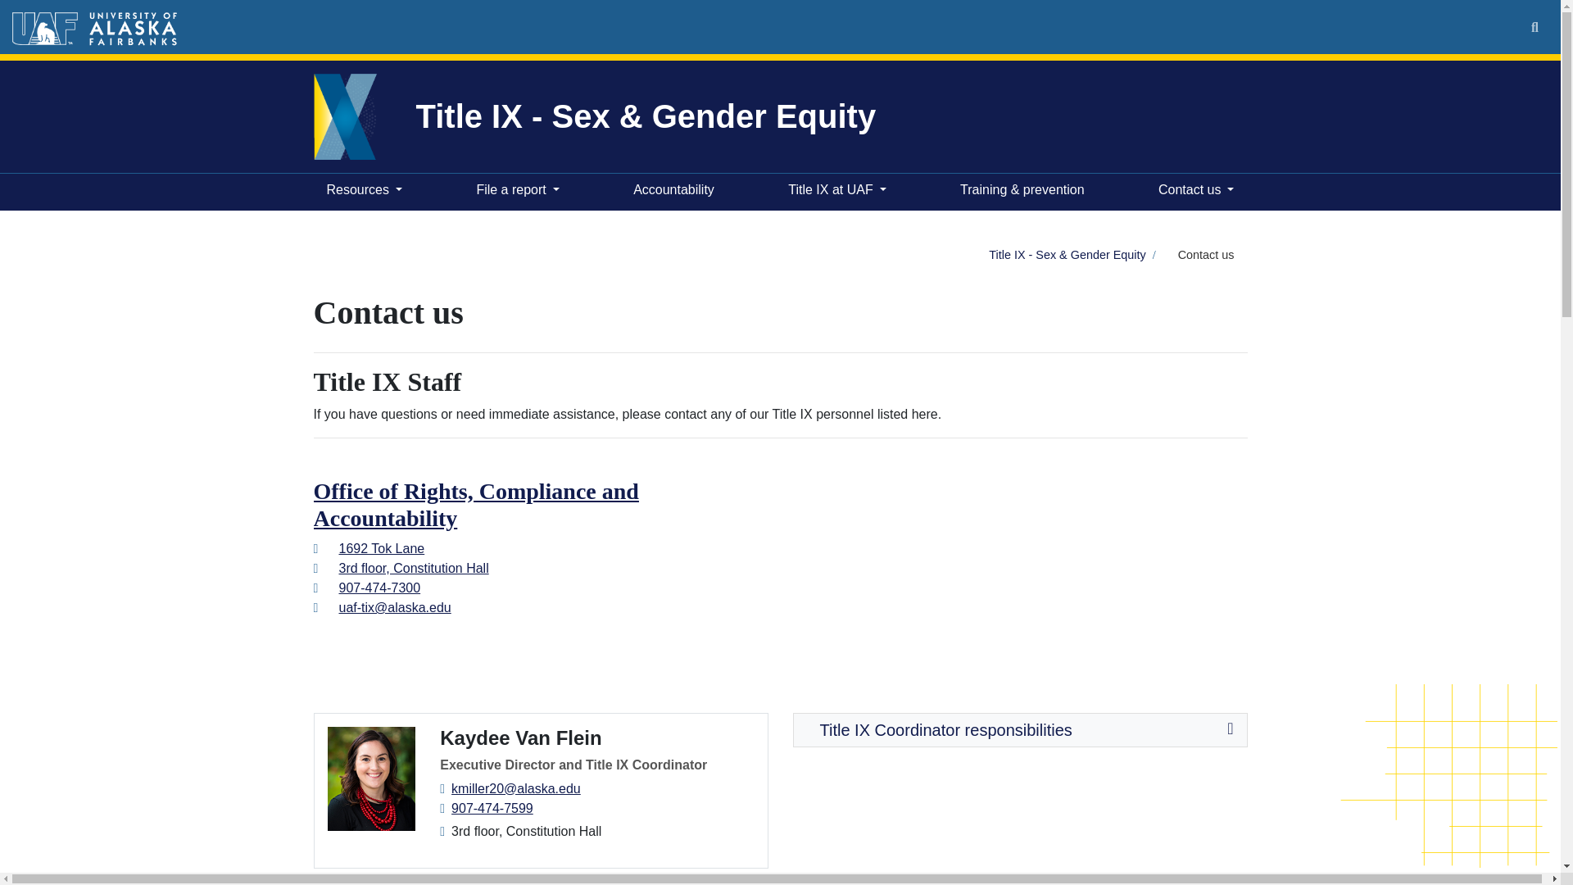 This screenshot has height=885, width=1573. What do you see at coordinates (673, 192) in the screenshot?
I see `Accountability` at bounding box center [673, 192].